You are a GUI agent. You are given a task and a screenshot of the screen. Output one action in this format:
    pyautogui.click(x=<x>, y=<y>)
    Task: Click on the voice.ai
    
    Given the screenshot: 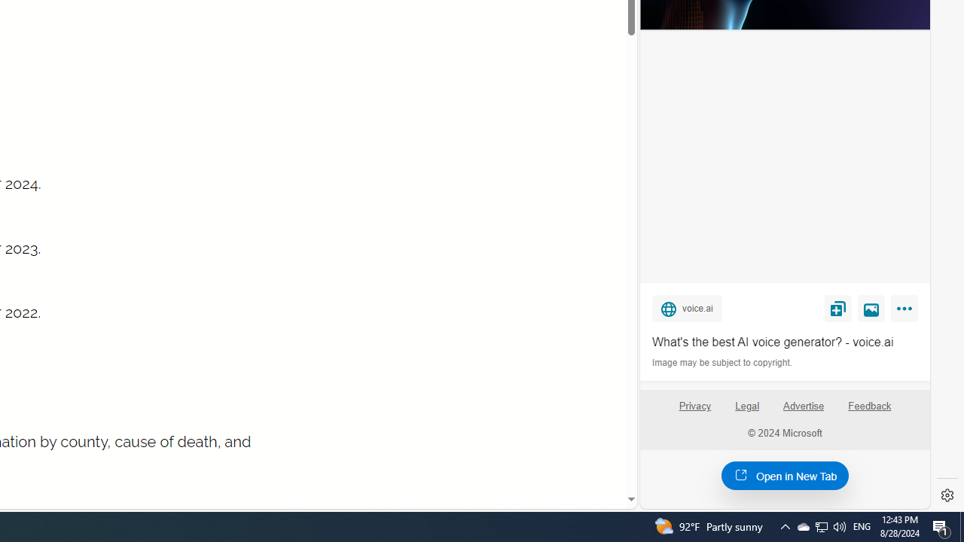 What is the action you would take?
    pyautogui.click(x=687, y=308)
    